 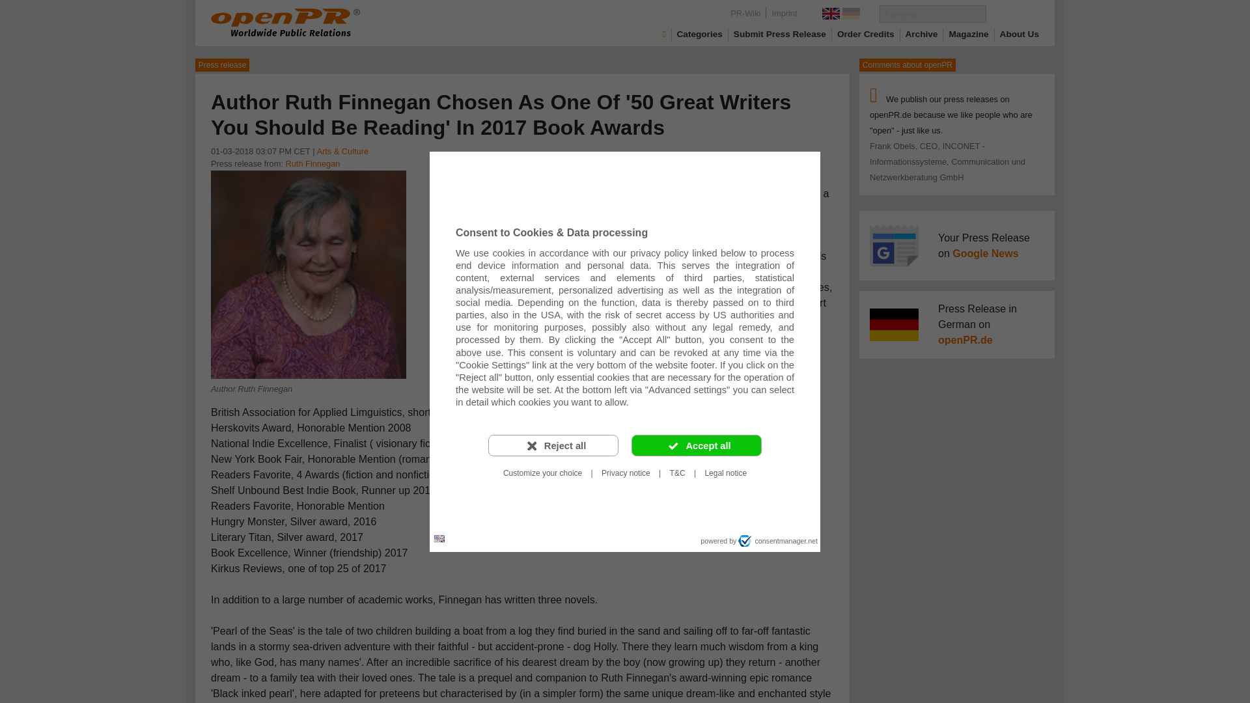 I want to click on Archive, so click(x=922, y=34).